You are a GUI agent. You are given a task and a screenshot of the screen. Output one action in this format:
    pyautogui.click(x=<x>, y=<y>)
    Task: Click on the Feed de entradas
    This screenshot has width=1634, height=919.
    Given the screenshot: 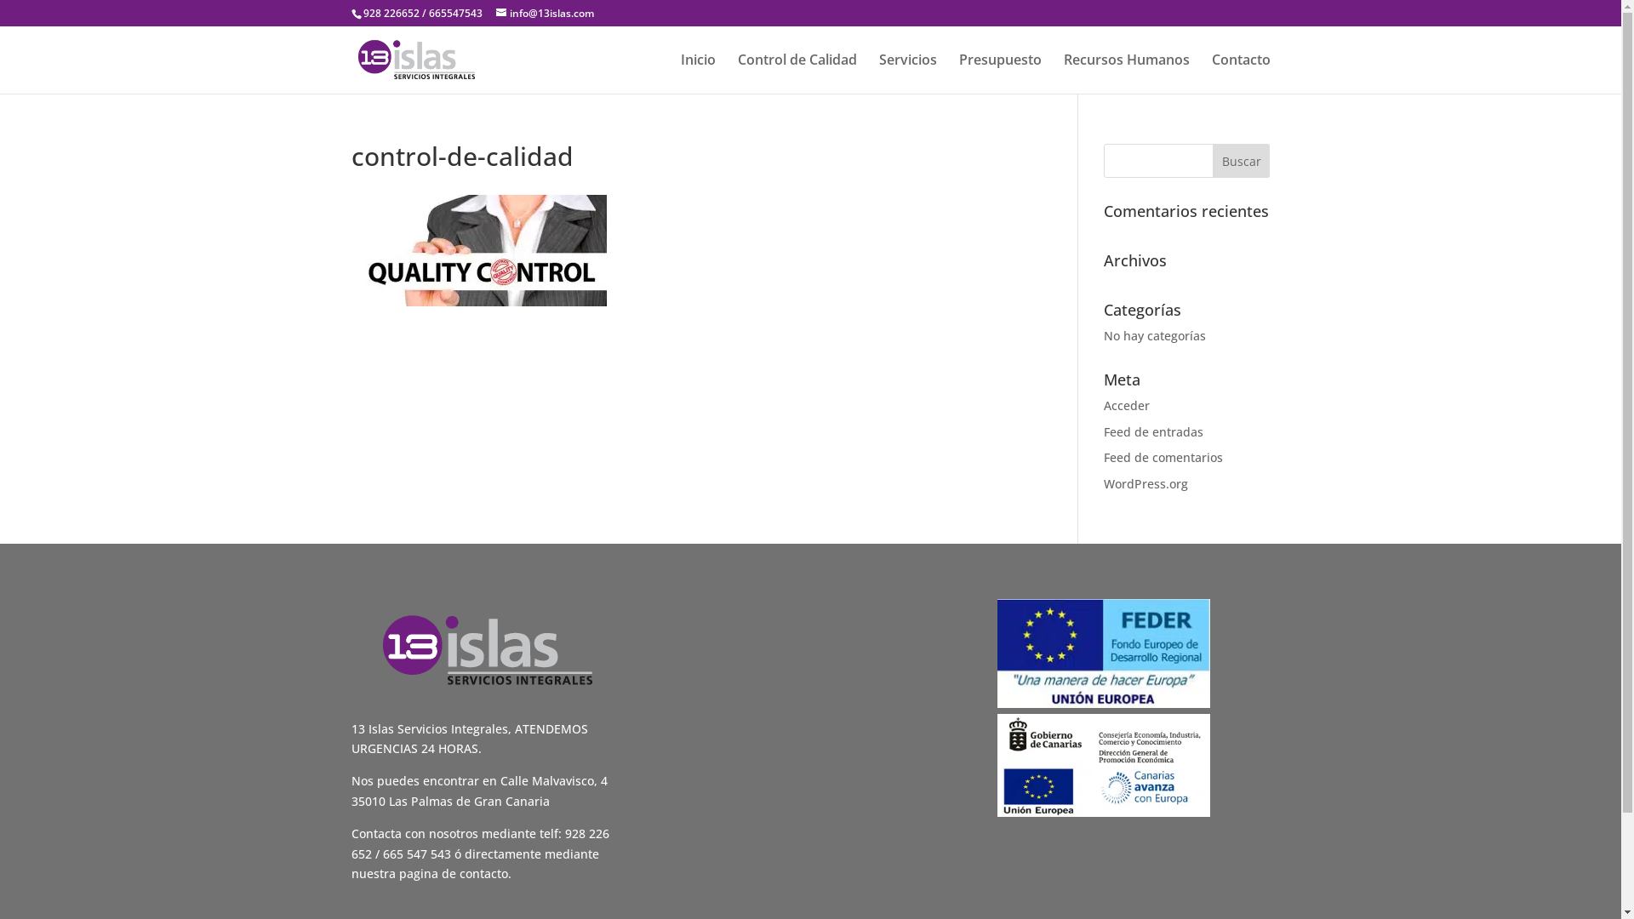 What is the action you would take?
    pyautogui.click(x=1154, y=432)
    